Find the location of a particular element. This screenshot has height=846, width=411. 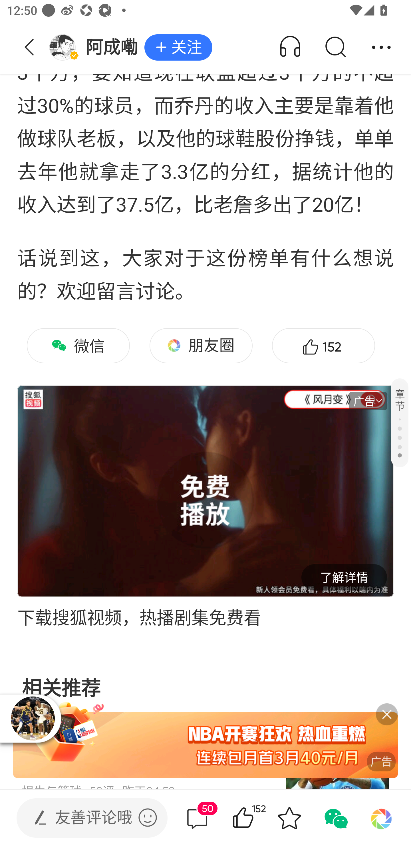

 返回 is located at coordinates (29, 47).